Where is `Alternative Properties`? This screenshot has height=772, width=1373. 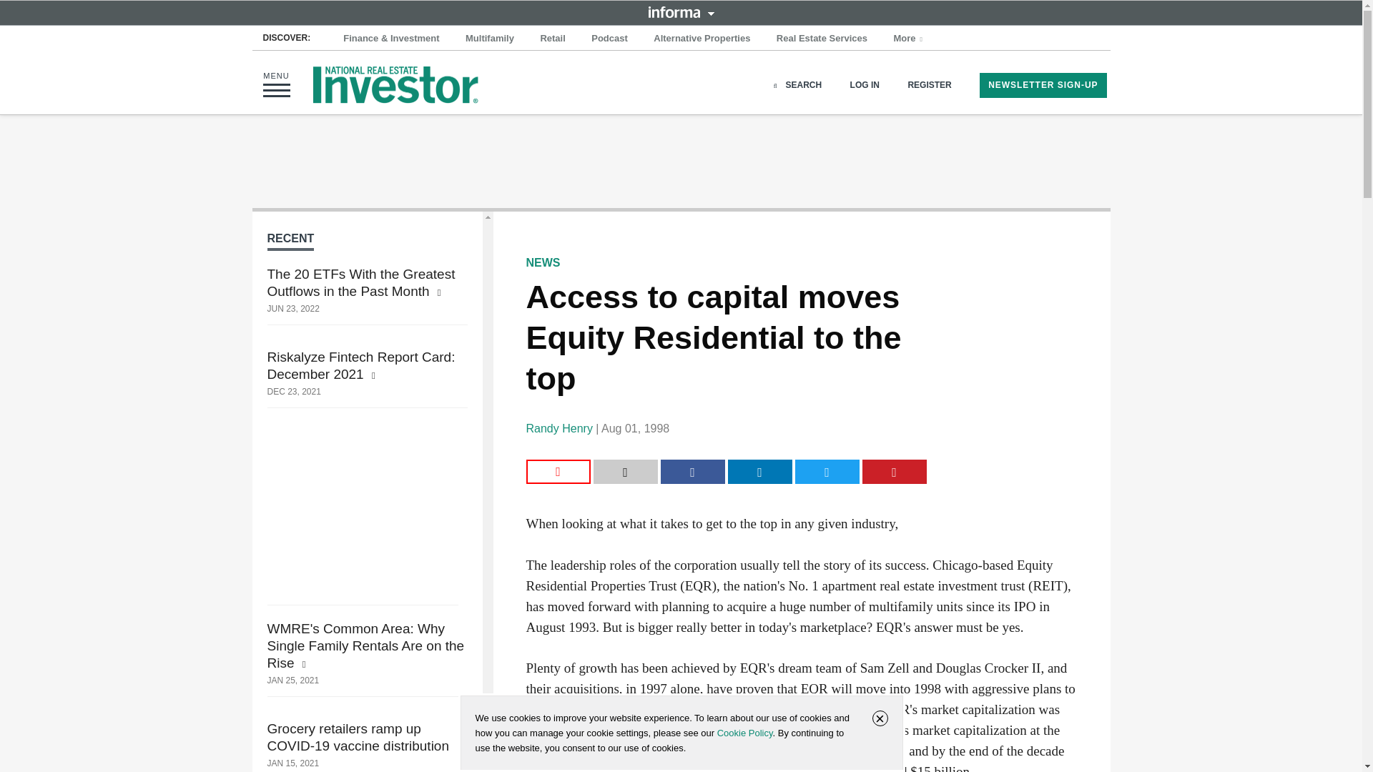 Alternative Properties is located at coordinates (702, 39).